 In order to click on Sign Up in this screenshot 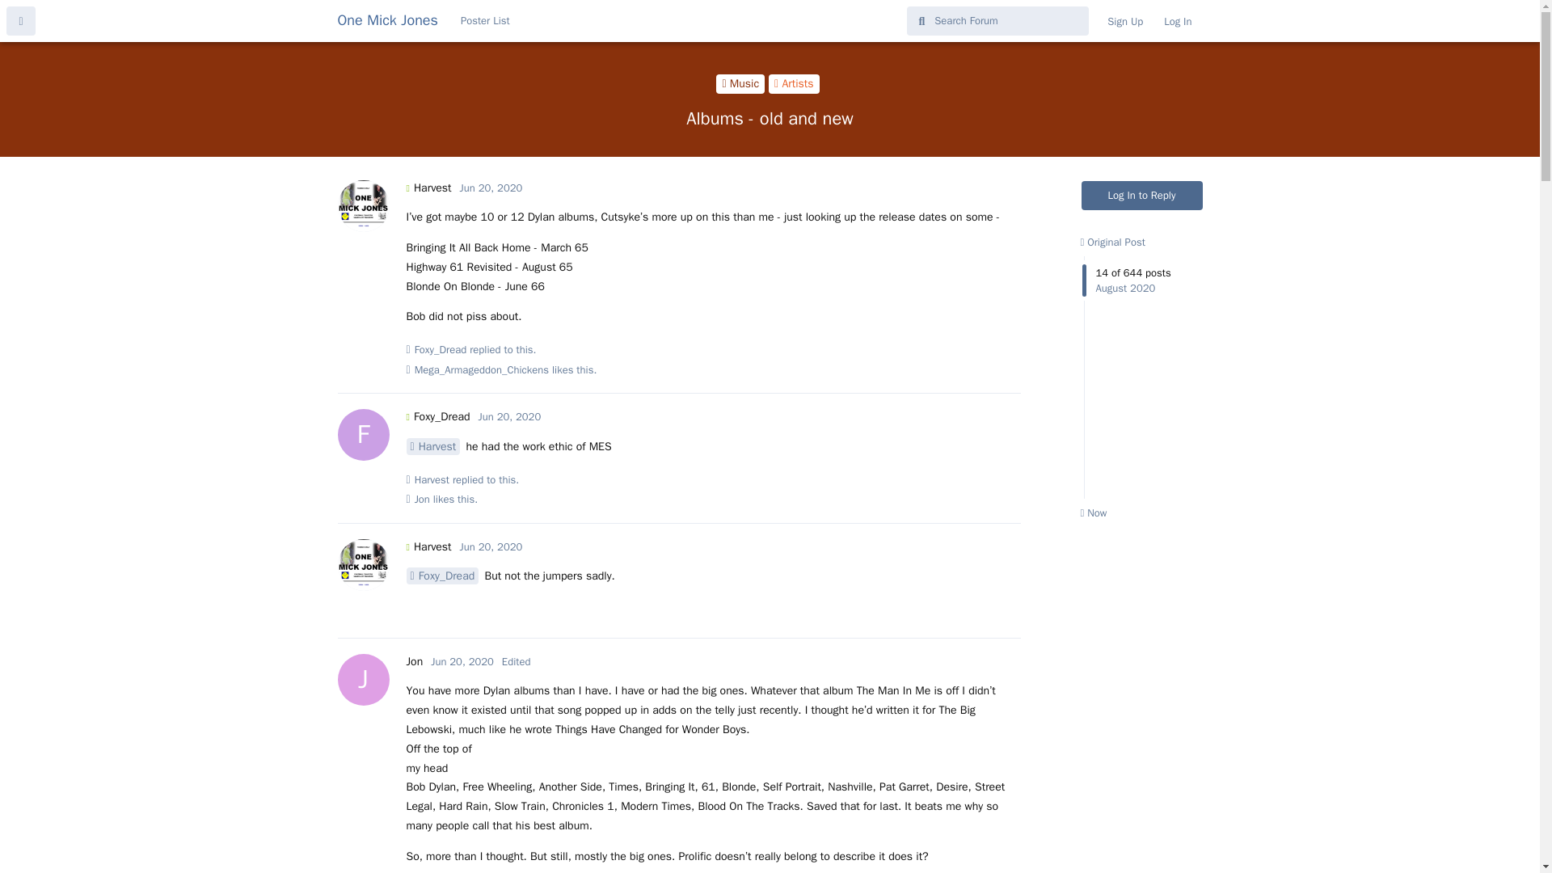, I will do `click(1125, 21)`.